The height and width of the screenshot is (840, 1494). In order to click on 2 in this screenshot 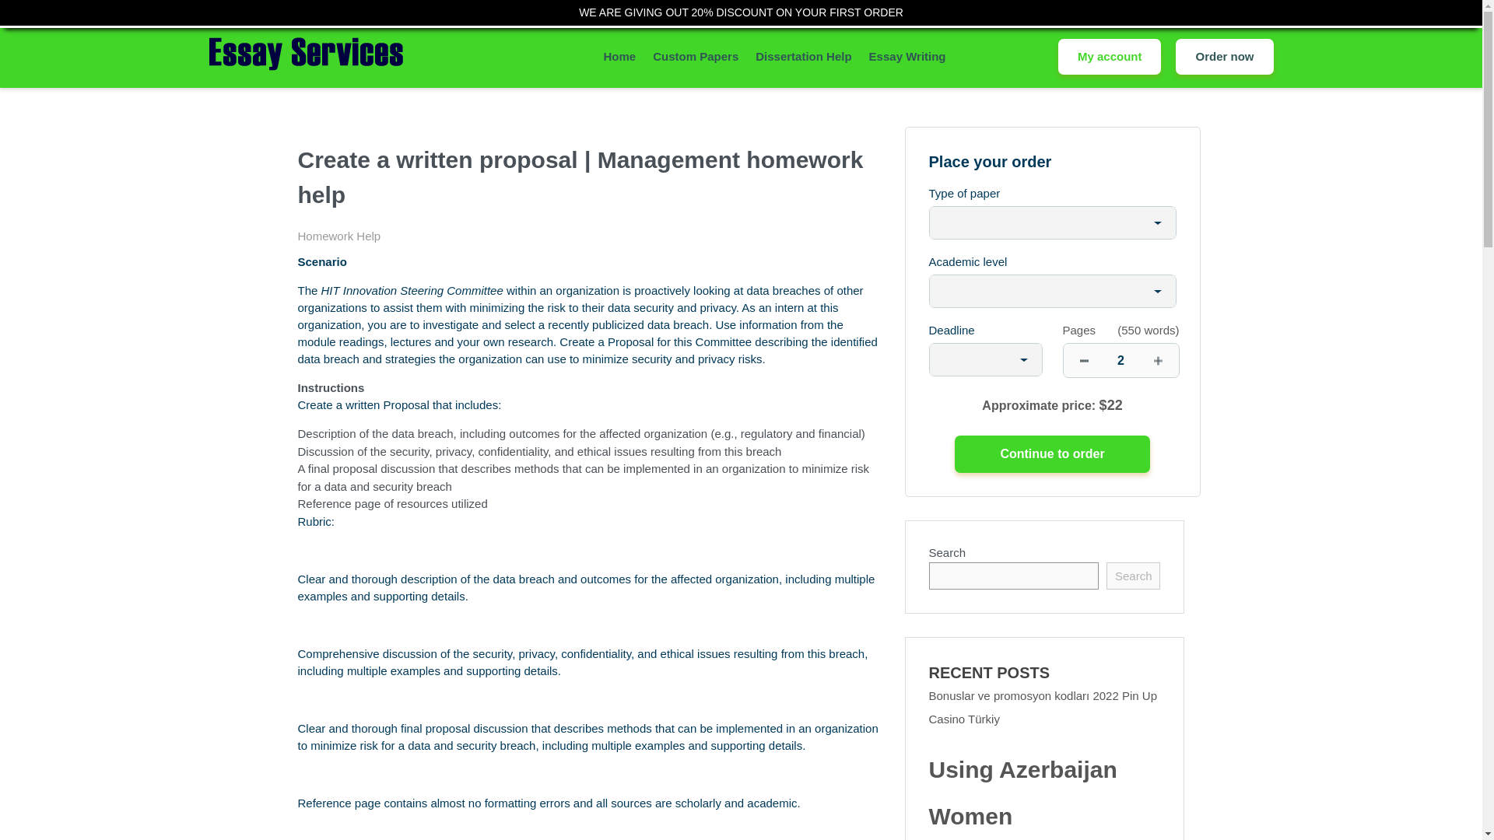, I will do `click(1120, 359)`.